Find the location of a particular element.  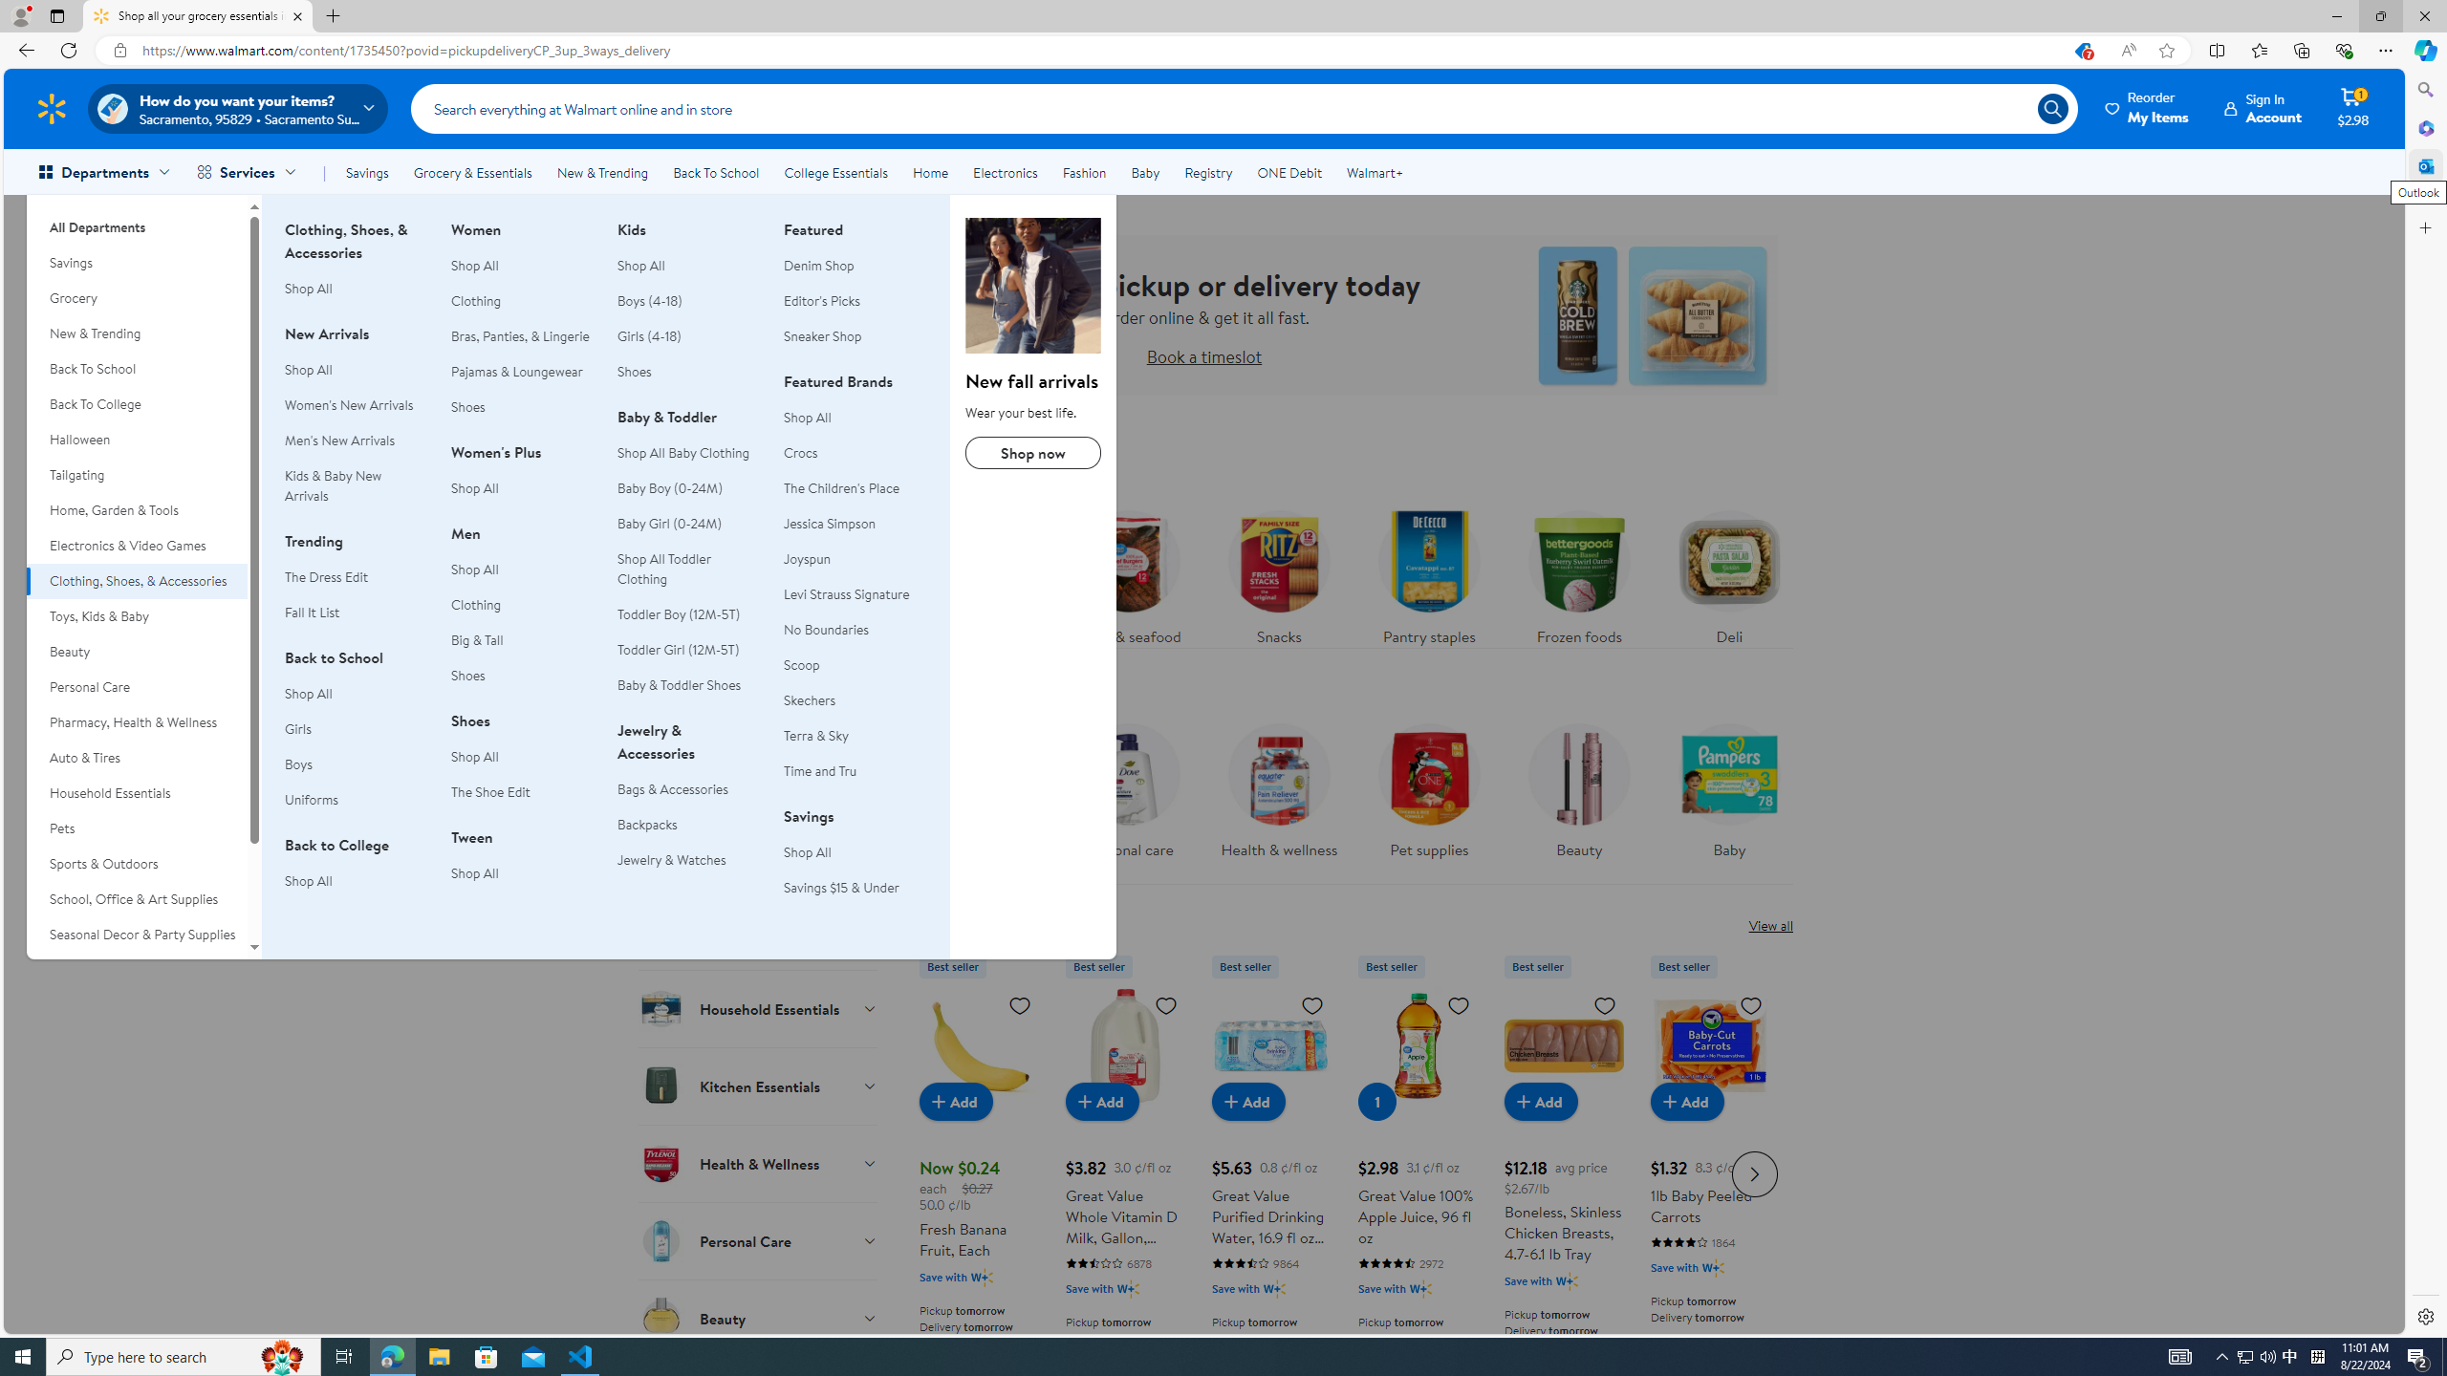

ONE Debit is located at coordinates (1288, 172).